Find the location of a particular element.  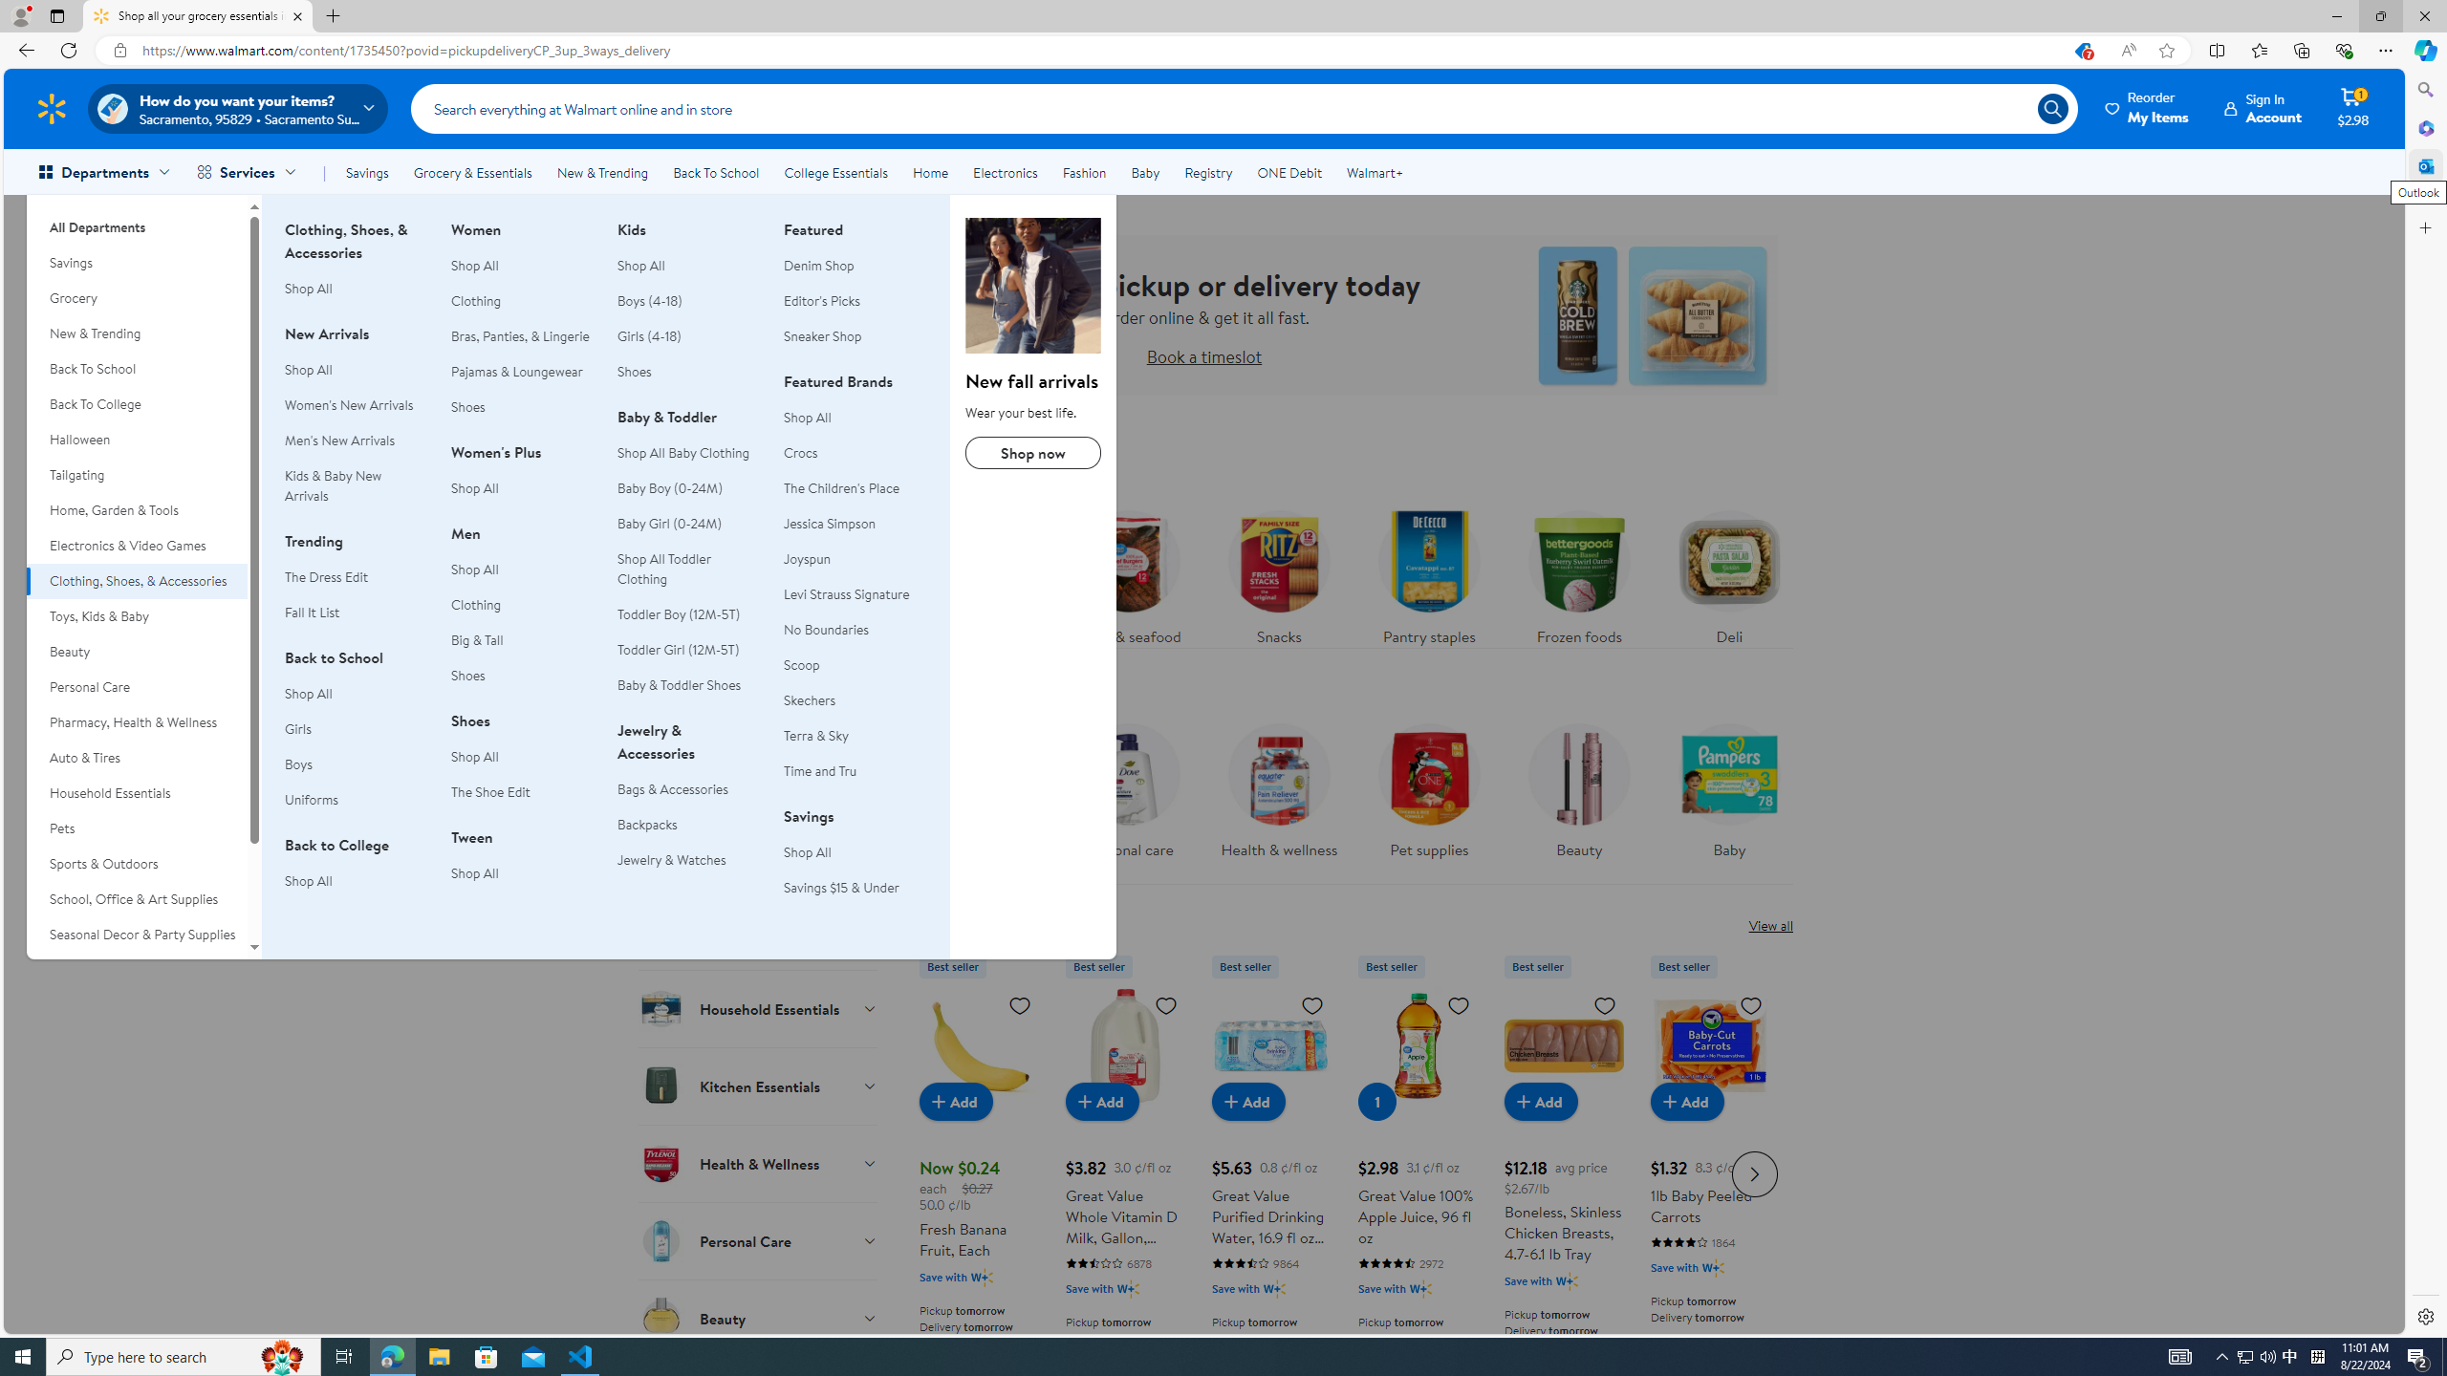

ONE Debit is located at coordinates (1288, 172).